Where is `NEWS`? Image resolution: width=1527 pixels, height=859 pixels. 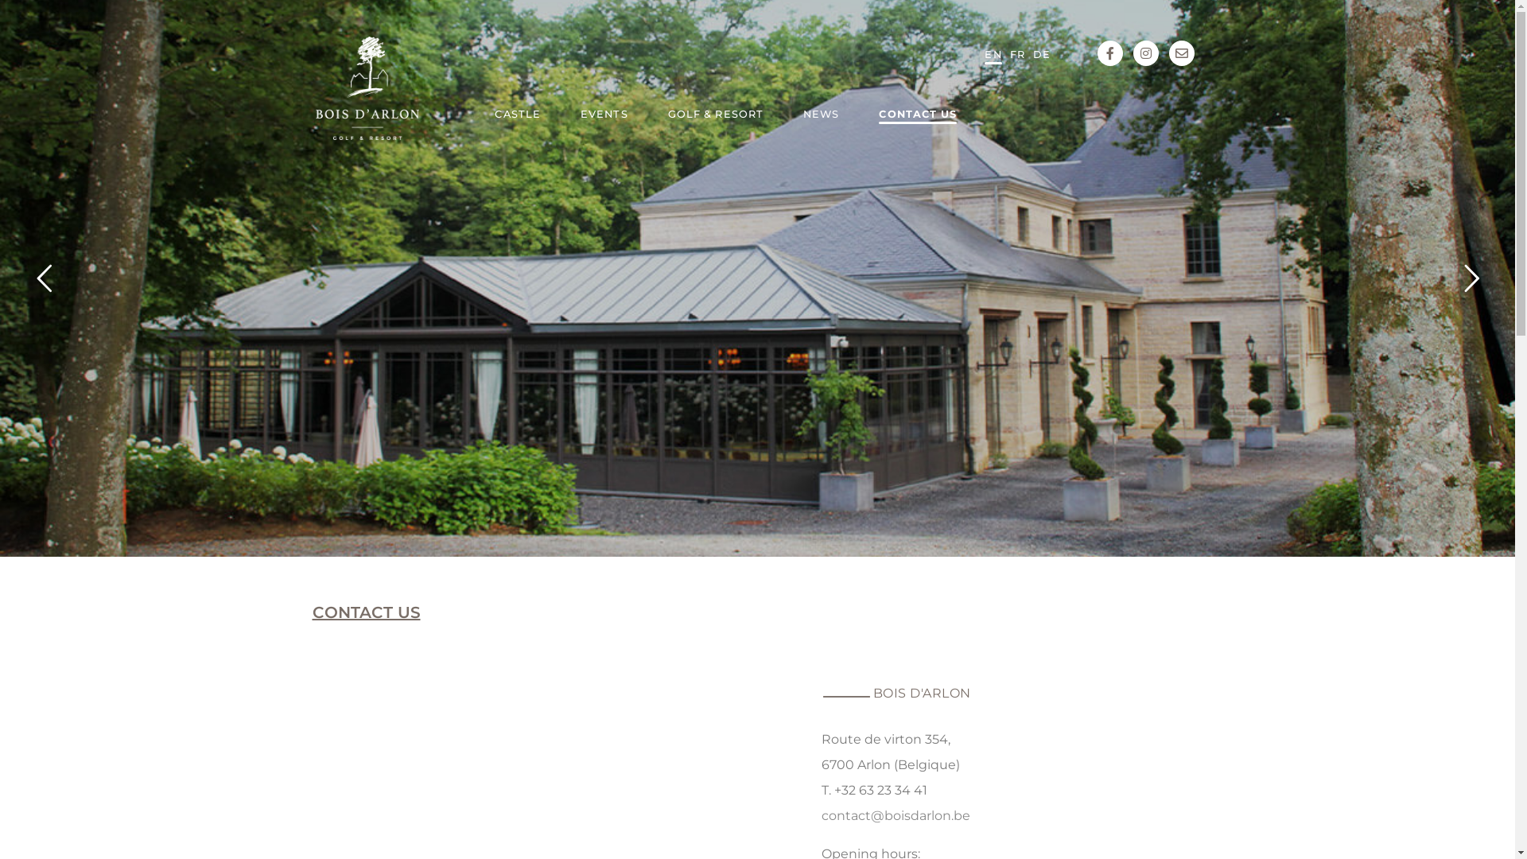 NEWS is located at coordinates (821, 116).